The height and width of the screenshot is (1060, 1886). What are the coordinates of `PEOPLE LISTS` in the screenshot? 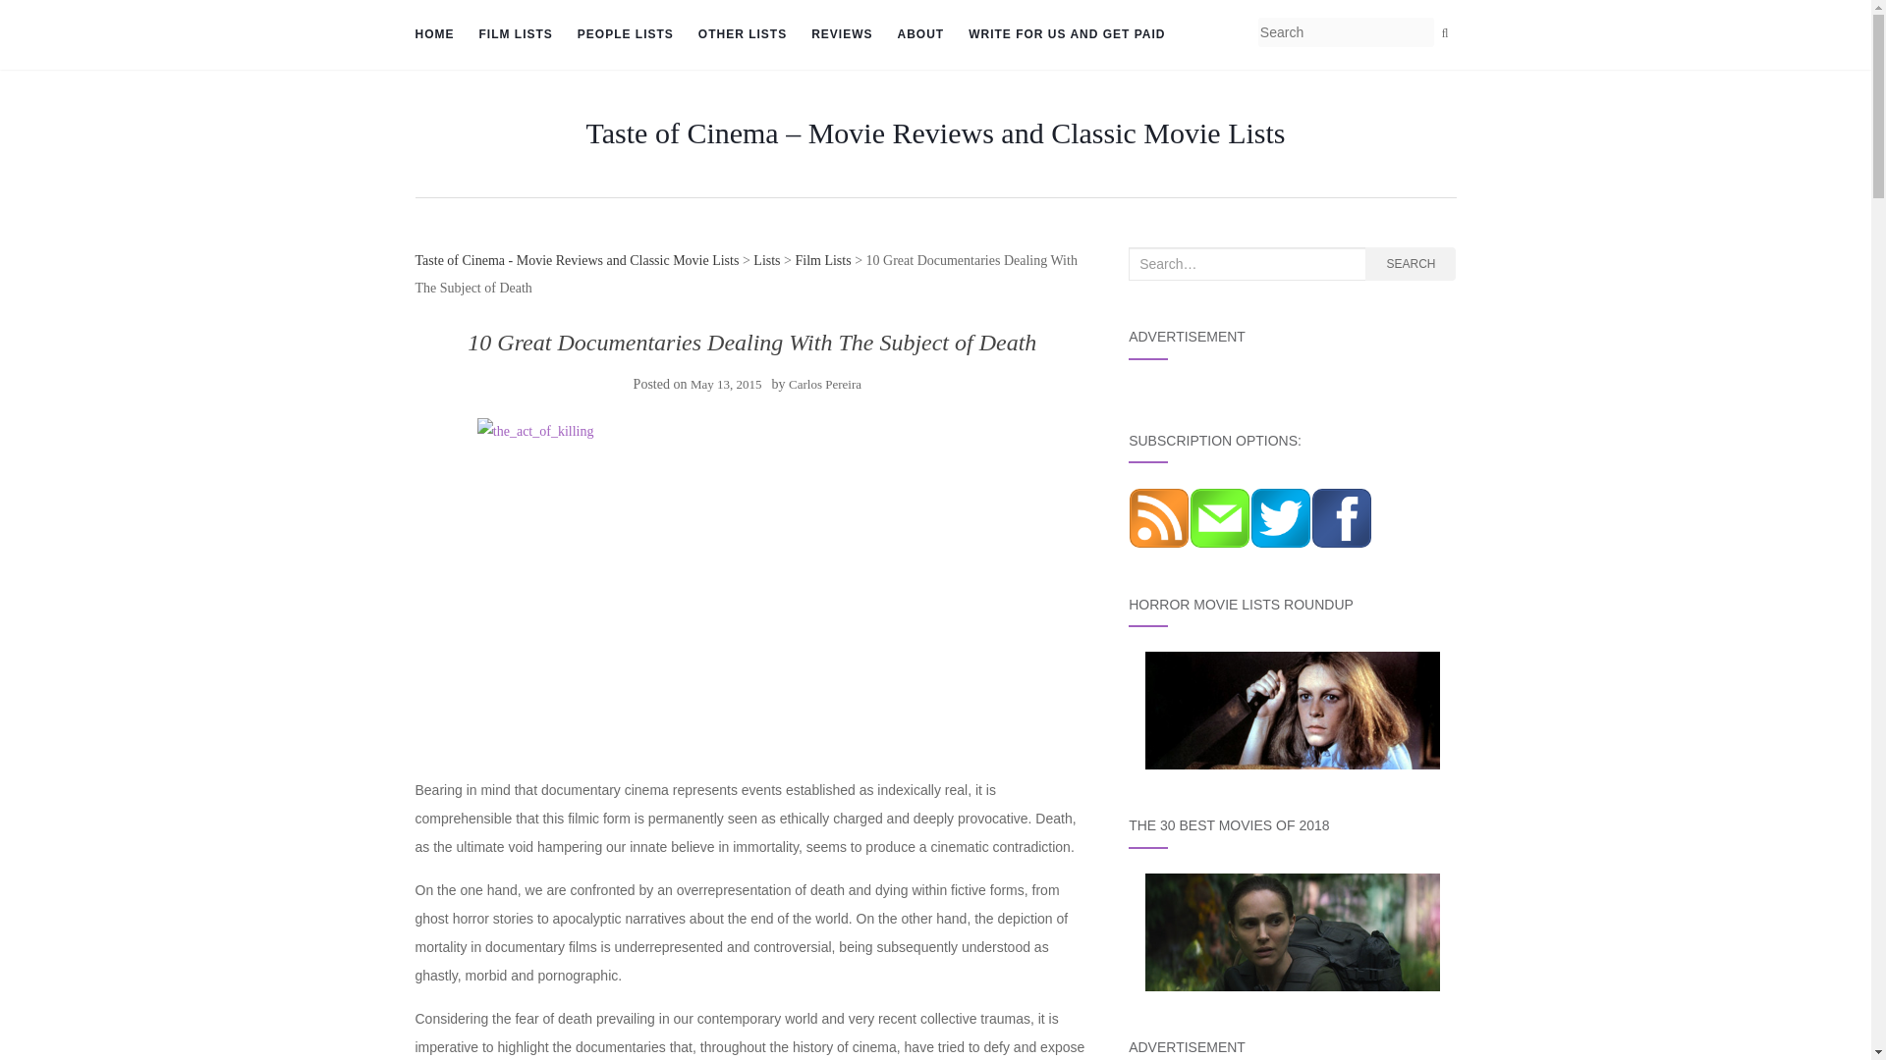 It's located at (625, 35).